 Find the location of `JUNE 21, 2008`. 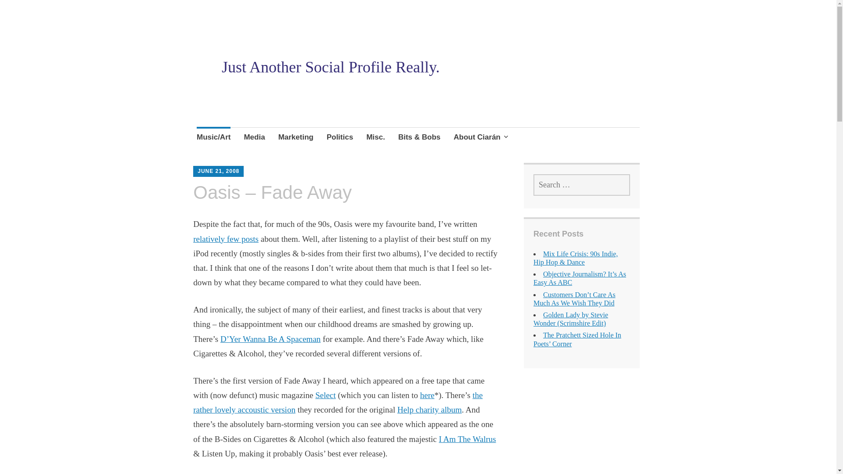

JUNE 21, 2008 is located at coordinates (218, 171).